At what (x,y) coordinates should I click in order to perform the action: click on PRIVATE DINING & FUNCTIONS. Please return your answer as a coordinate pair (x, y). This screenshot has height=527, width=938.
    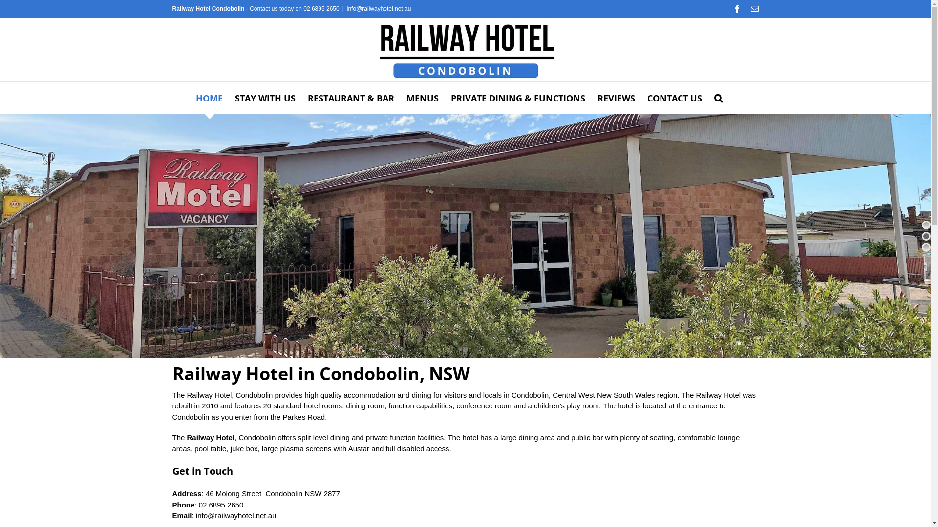
    Looking at the image, I should click on (518, 98).